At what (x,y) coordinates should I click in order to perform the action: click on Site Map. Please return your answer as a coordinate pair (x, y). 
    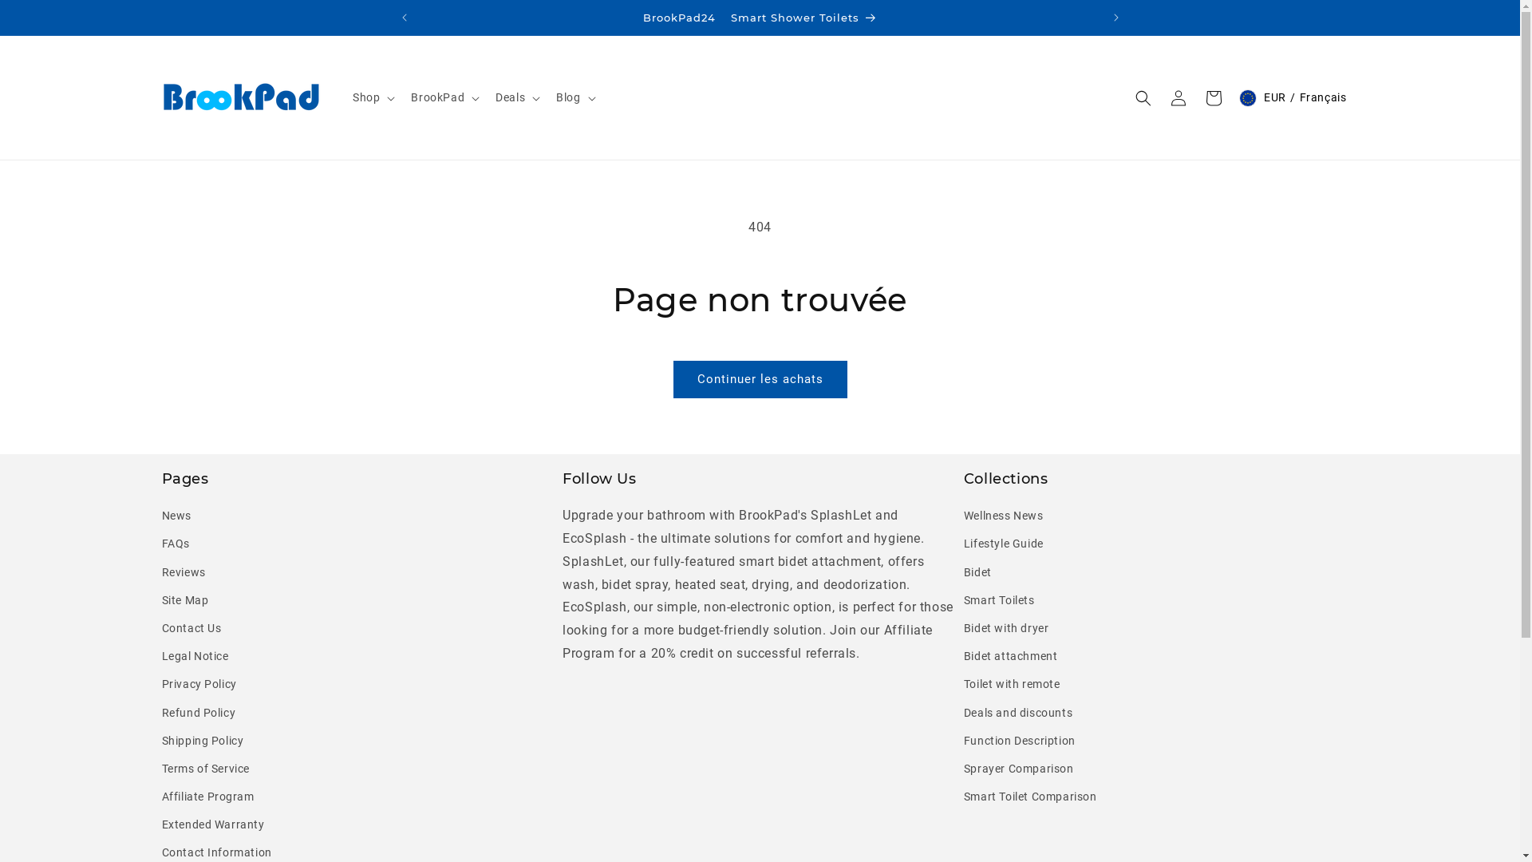
    Looking at the image, I should click on (185, 600).